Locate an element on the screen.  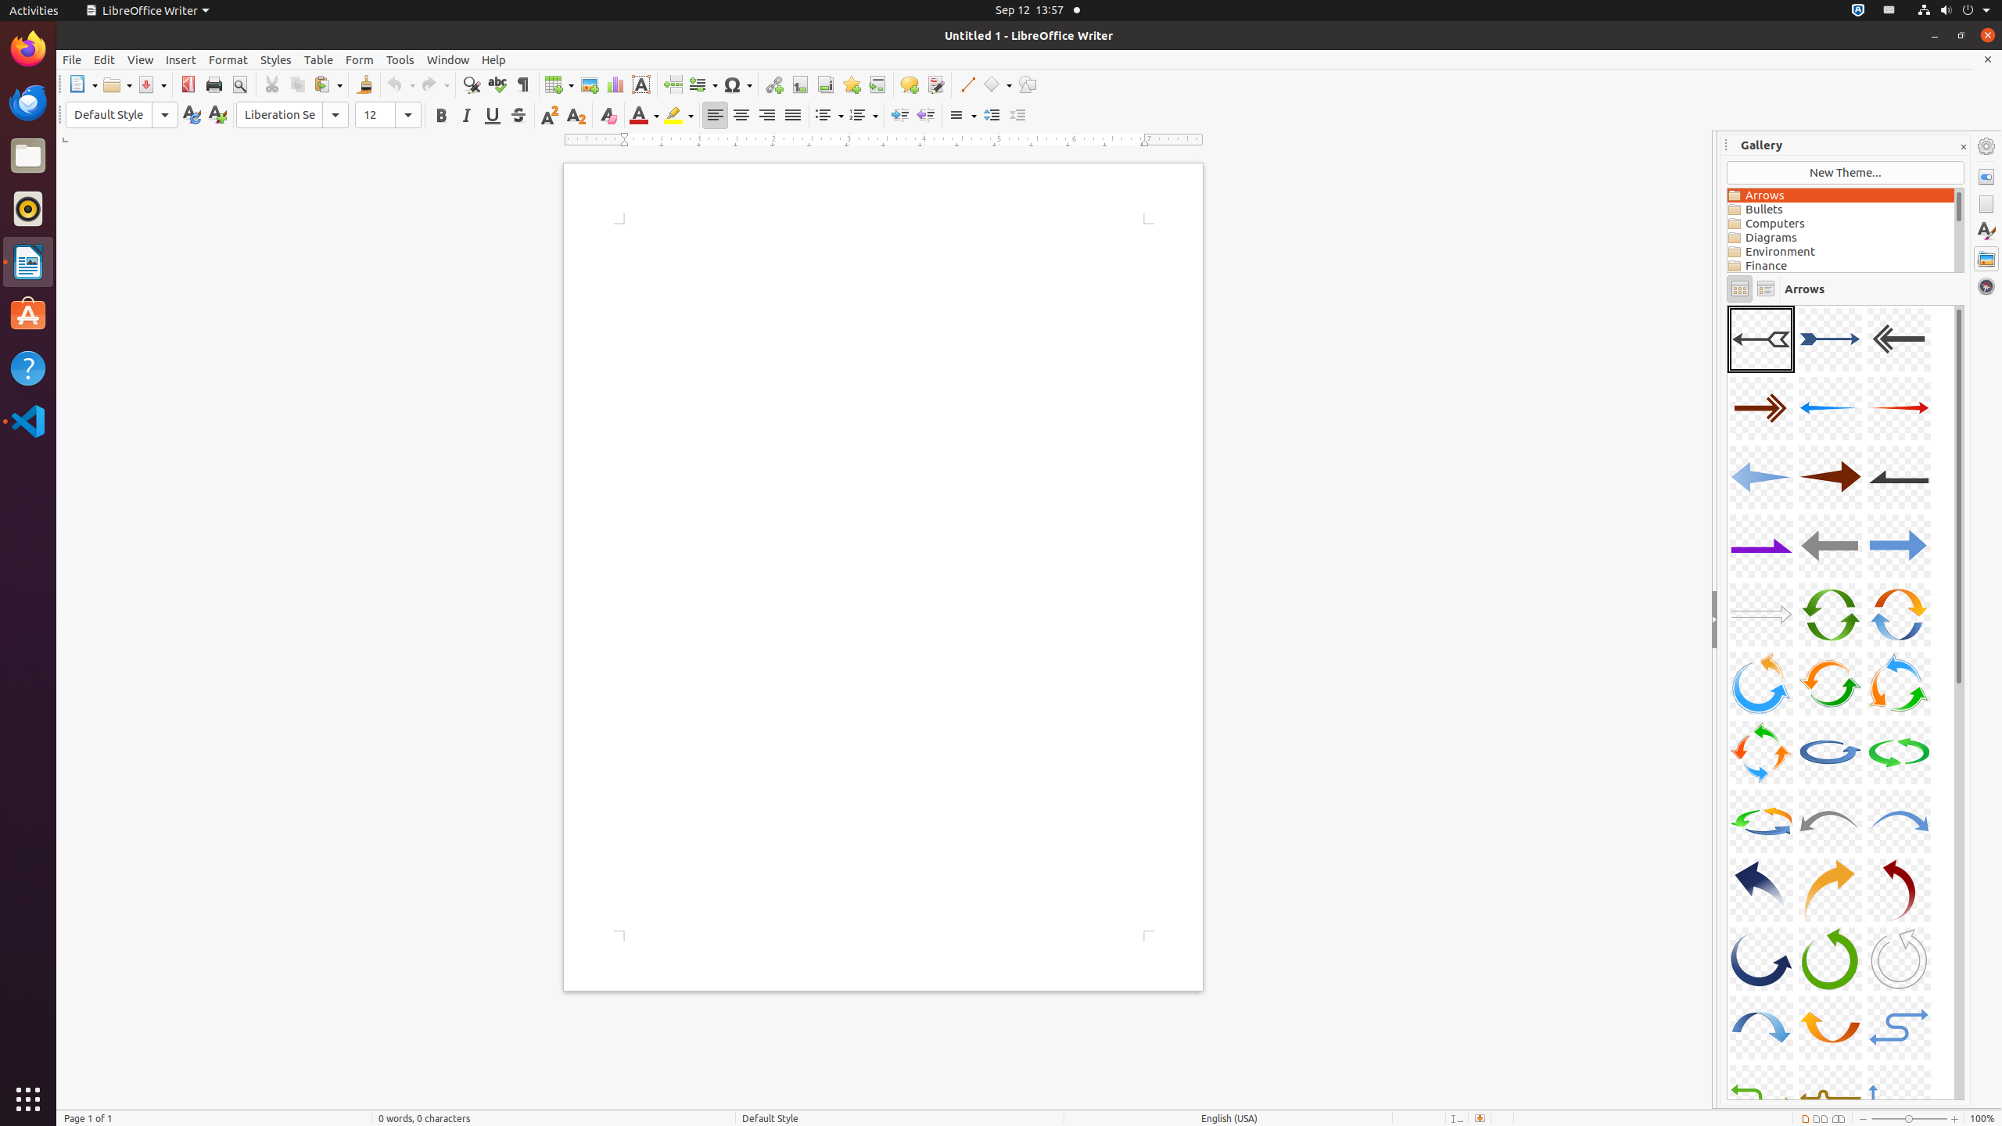
Font Name is located at coordinates (292, 115).